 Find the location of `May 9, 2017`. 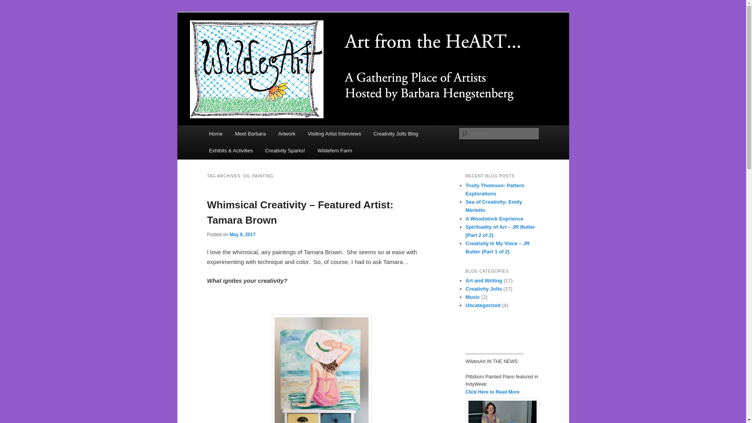

May 9, 2017 is located at coordinates (242, 234).